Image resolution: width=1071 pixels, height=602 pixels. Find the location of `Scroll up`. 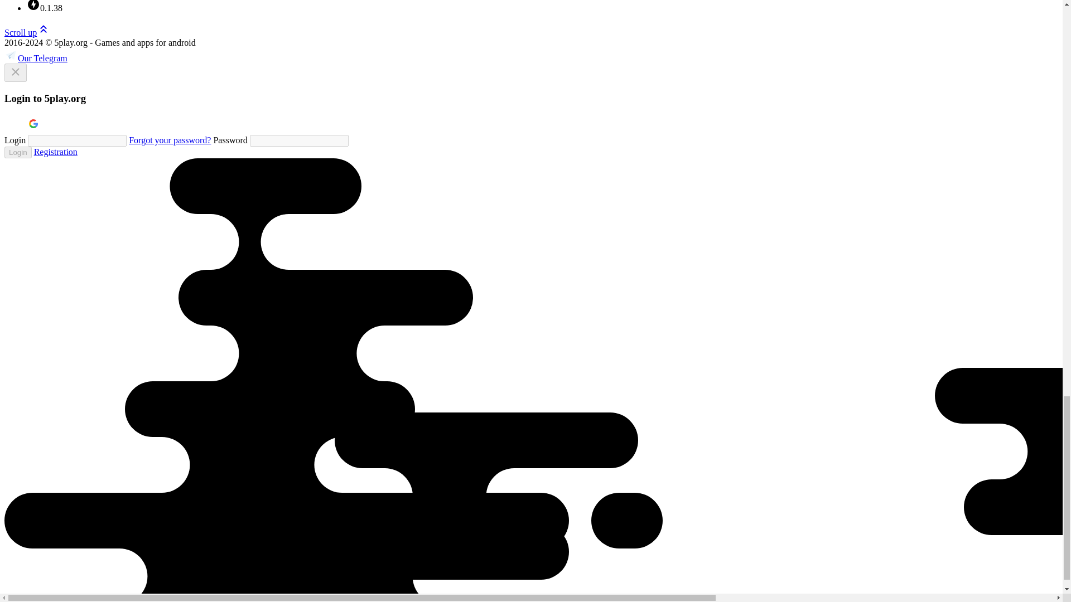

Scroll up is located at coordinates (27, 32).